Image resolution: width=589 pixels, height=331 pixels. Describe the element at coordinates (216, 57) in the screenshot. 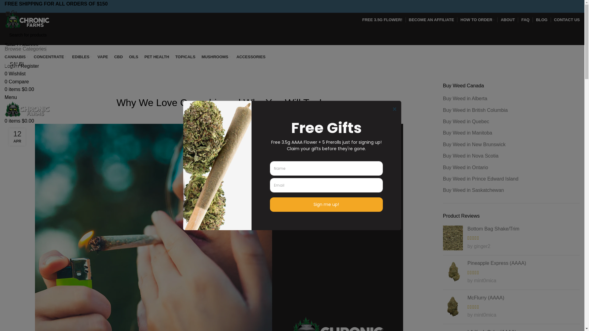

I see `MUSHROOMS` at that location.